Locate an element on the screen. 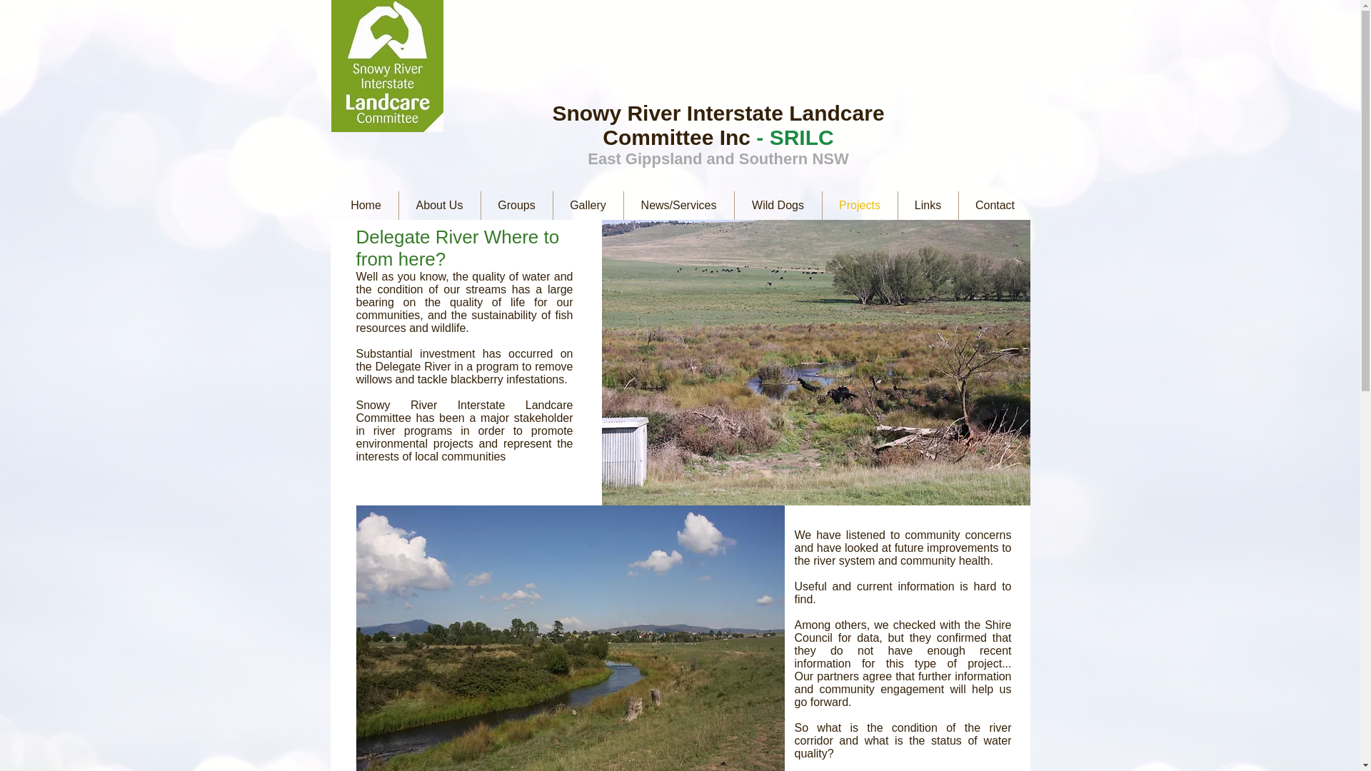 This screenshot has width=1371, height=771. Contact is located at coordinates (994, 205).